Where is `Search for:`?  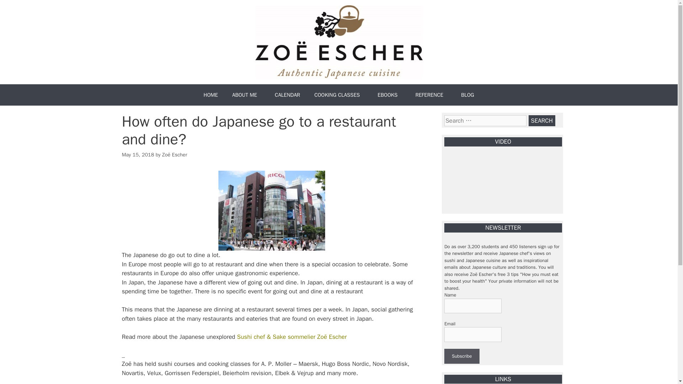 Search for: is located at coordinates (485, 121).